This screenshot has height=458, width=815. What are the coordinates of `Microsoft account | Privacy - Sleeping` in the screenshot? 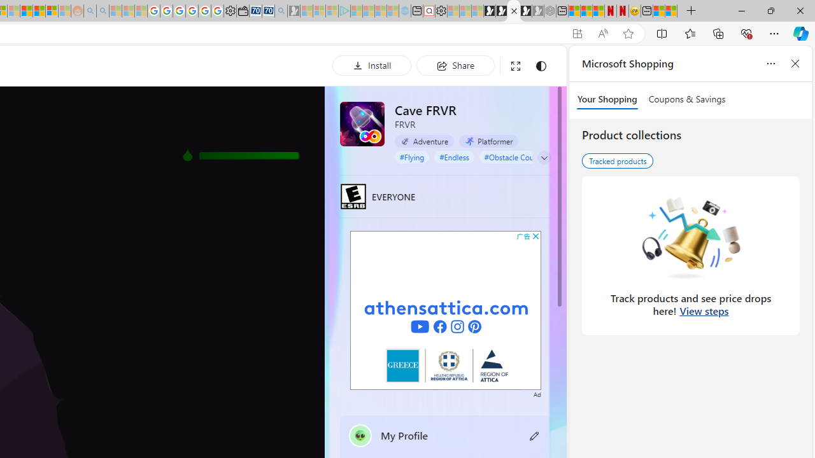 It's located at (332, 11).